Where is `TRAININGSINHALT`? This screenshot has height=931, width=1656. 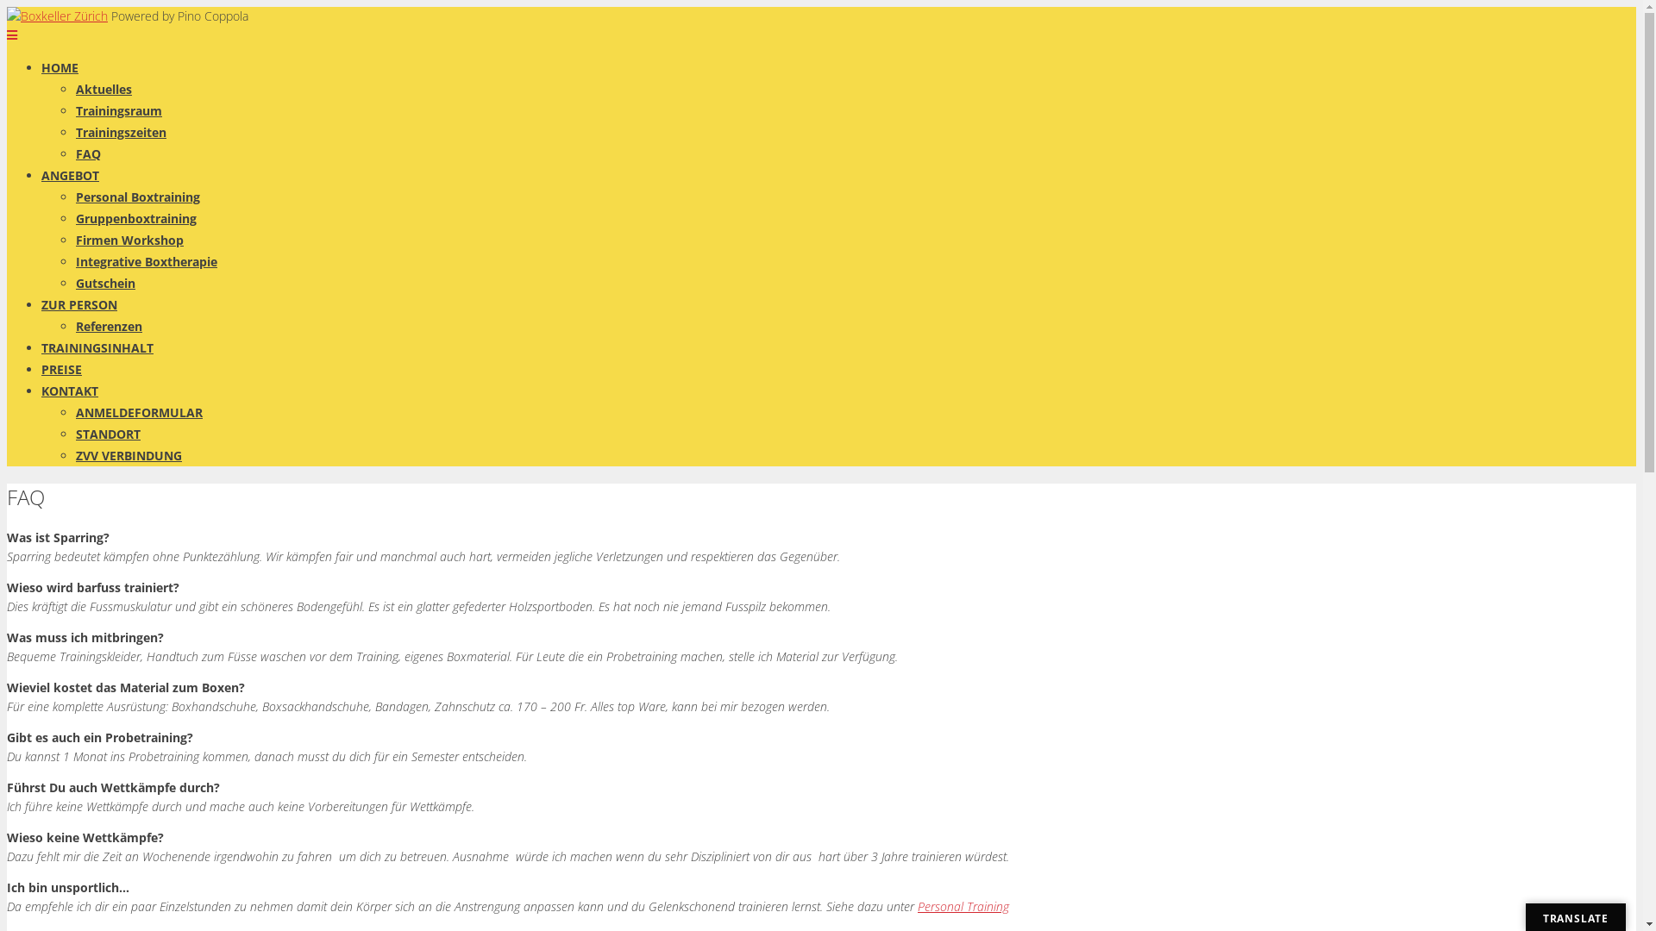 TRAININGSINHALT is located at coordinates (97, 348).